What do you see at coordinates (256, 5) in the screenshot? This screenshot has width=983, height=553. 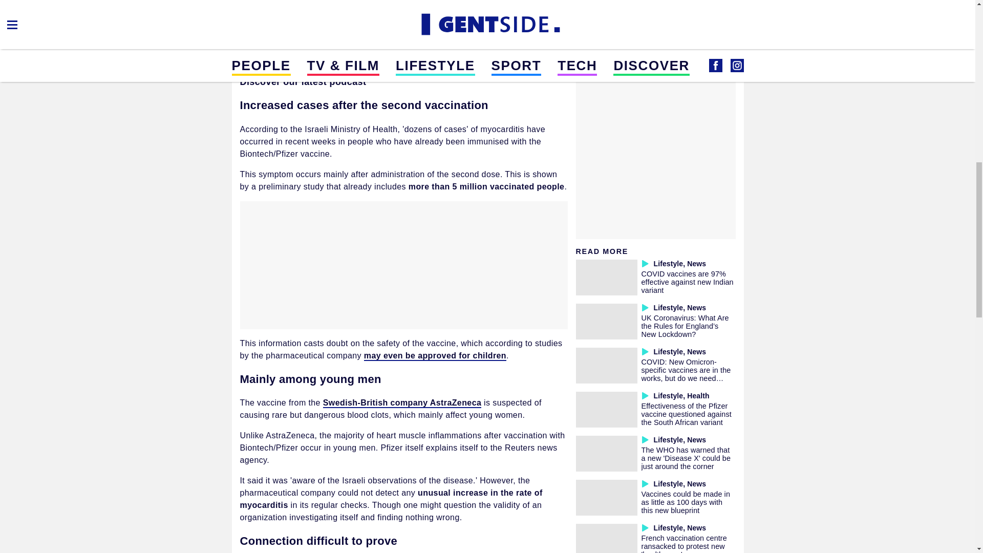 I see `Share on Facebook` at bounding box center [256, 5].